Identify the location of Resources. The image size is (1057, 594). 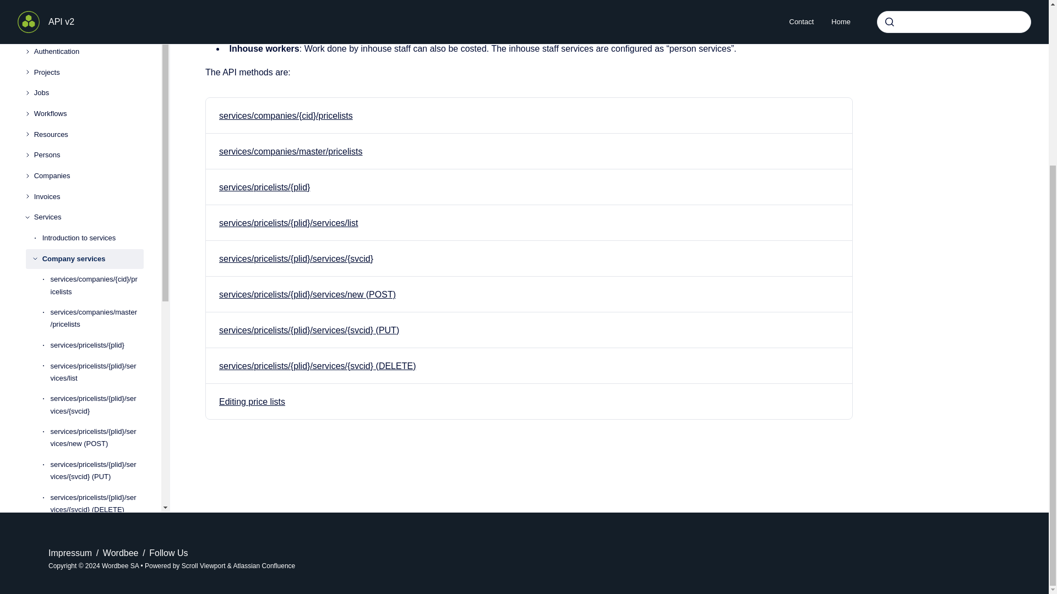
(89, 2).